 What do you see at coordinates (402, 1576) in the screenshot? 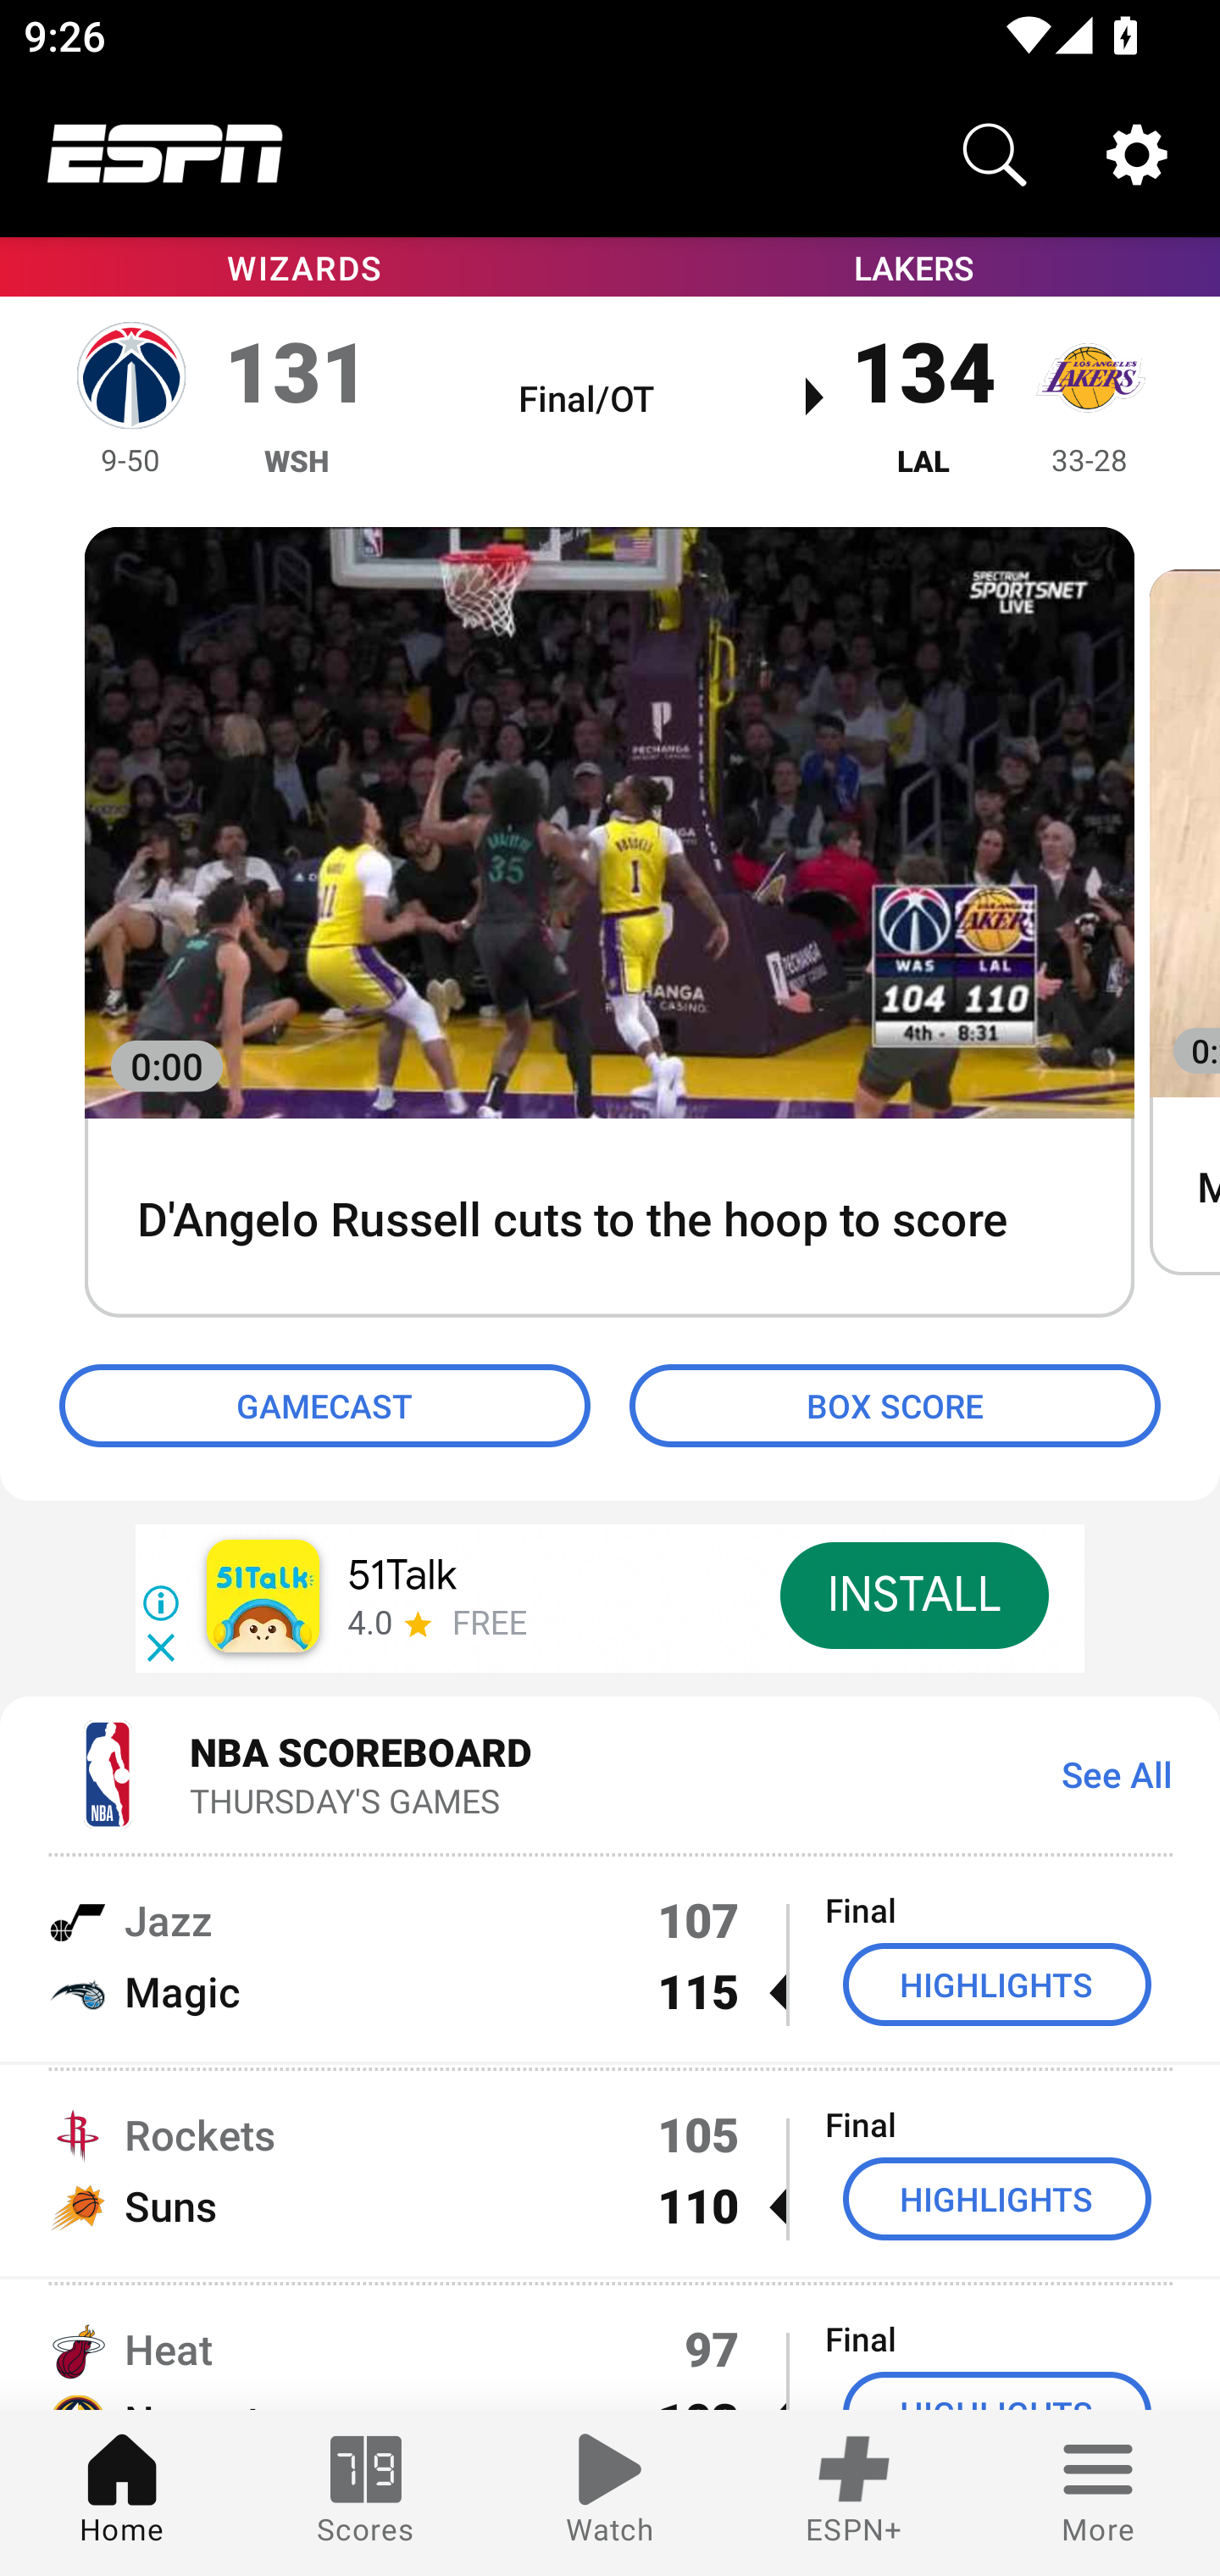
I see `51Talk` at bounding box center [402, 1576].